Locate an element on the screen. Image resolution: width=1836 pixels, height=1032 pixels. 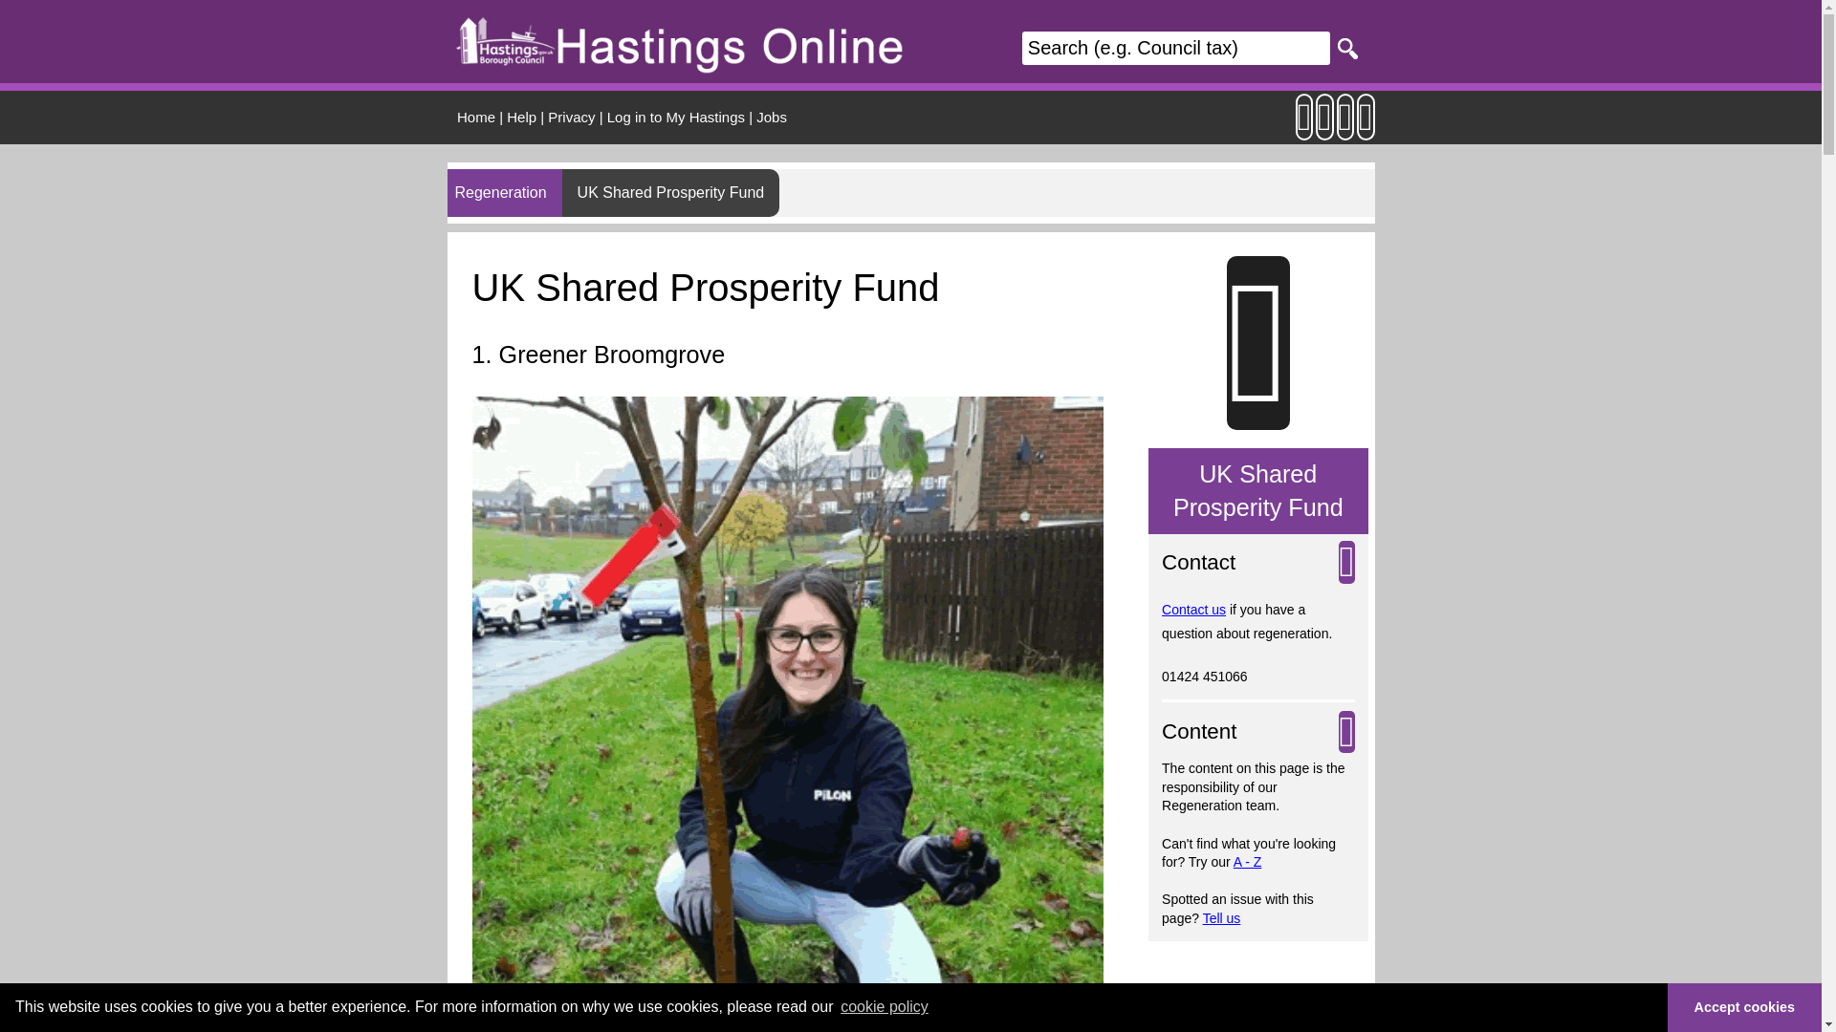
Jobs at Hastings Borough Council and other organisations is located at coordinates (772, 117).